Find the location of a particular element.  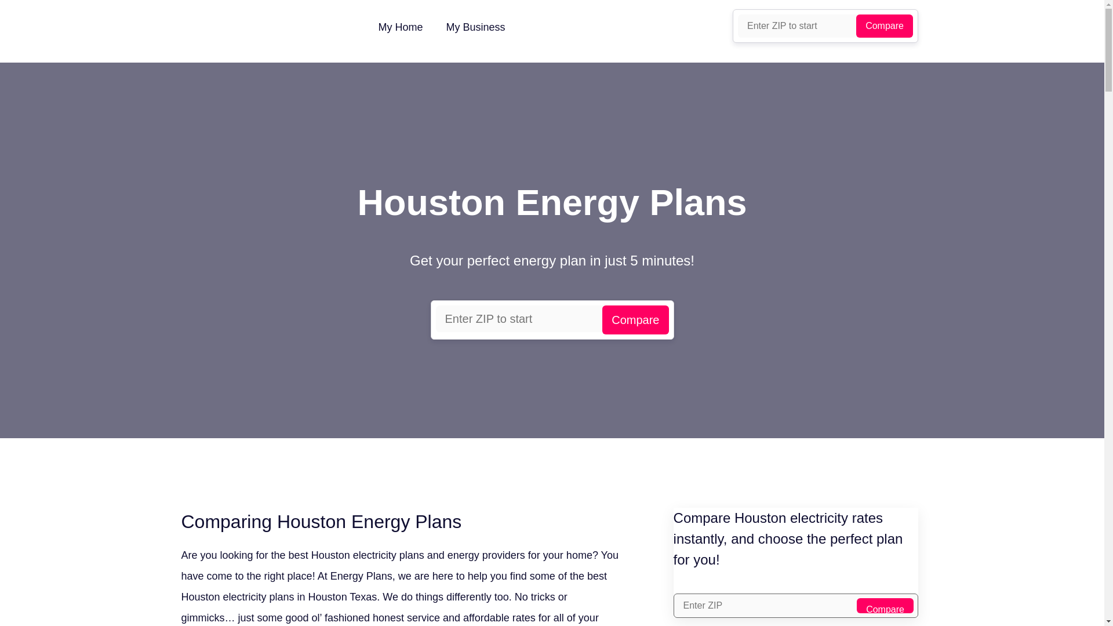

Houston electricity plans and energy providers is located at coordinates (419, 555).